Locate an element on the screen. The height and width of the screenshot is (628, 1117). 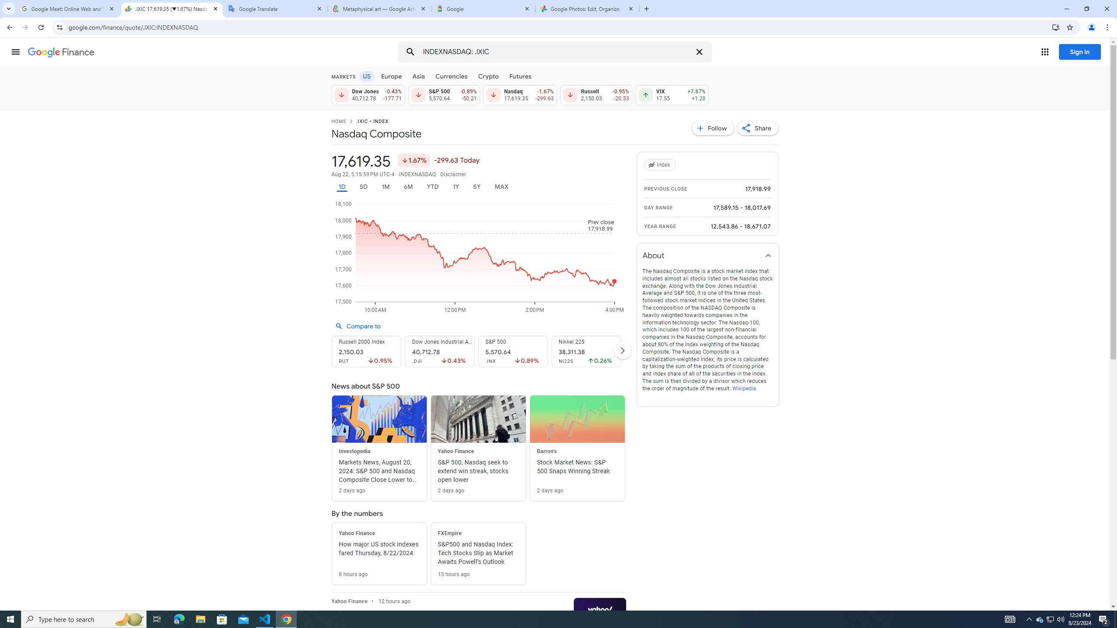
Futures is located at coordinates (520, 76).